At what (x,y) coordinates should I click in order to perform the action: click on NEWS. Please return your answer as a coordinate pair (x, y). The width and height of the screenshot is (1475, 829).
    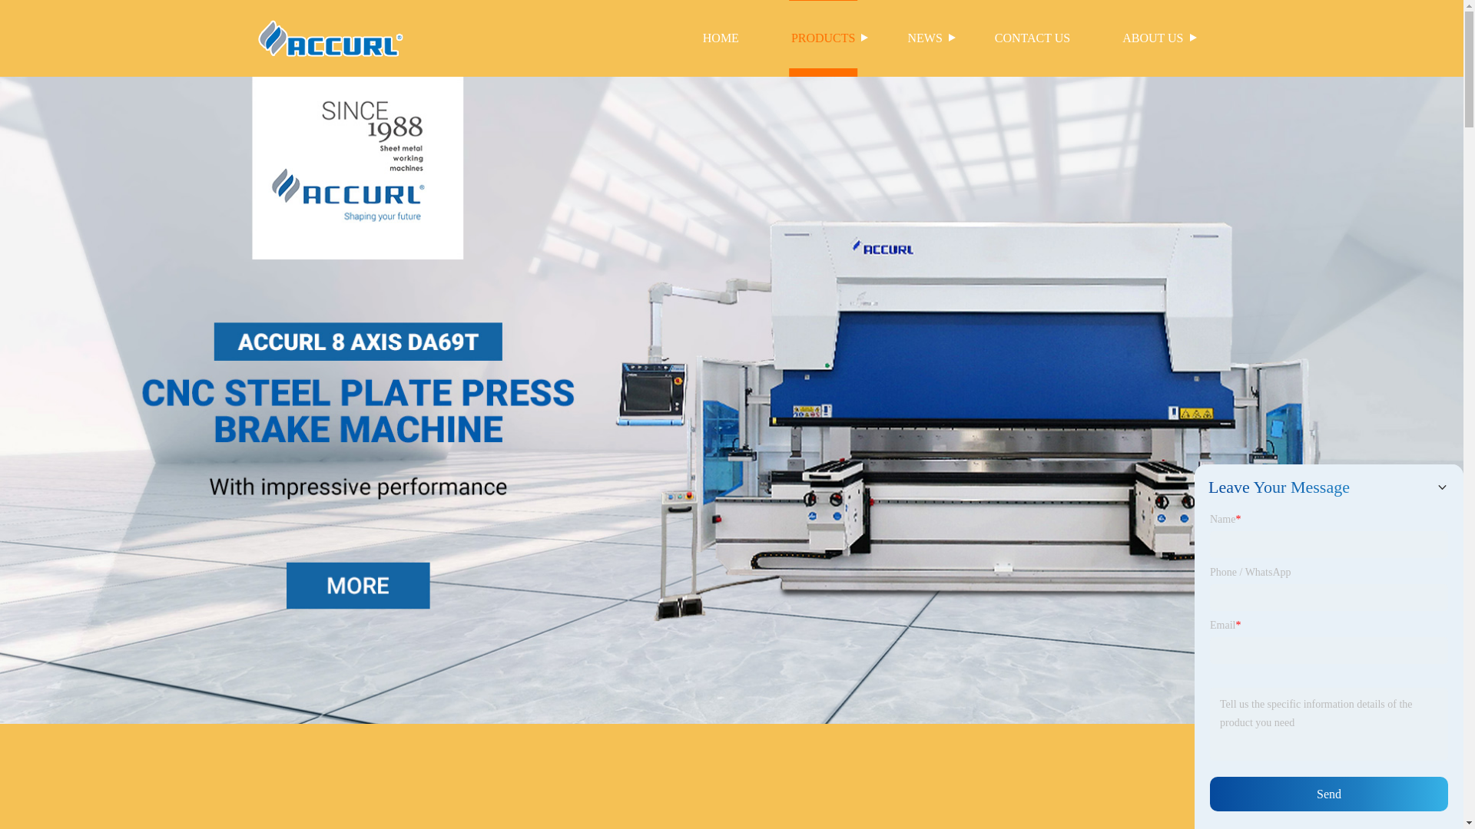
    Looking at the image, I should click on (924, 38).